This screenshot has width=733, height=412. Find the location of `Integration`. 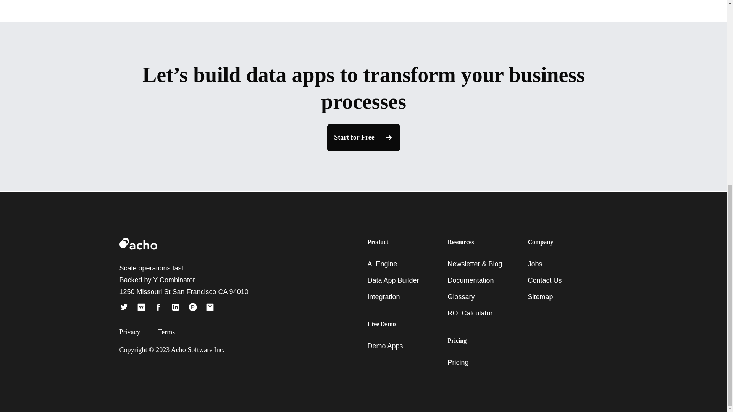

Integration is located at coordinates (383, 297).